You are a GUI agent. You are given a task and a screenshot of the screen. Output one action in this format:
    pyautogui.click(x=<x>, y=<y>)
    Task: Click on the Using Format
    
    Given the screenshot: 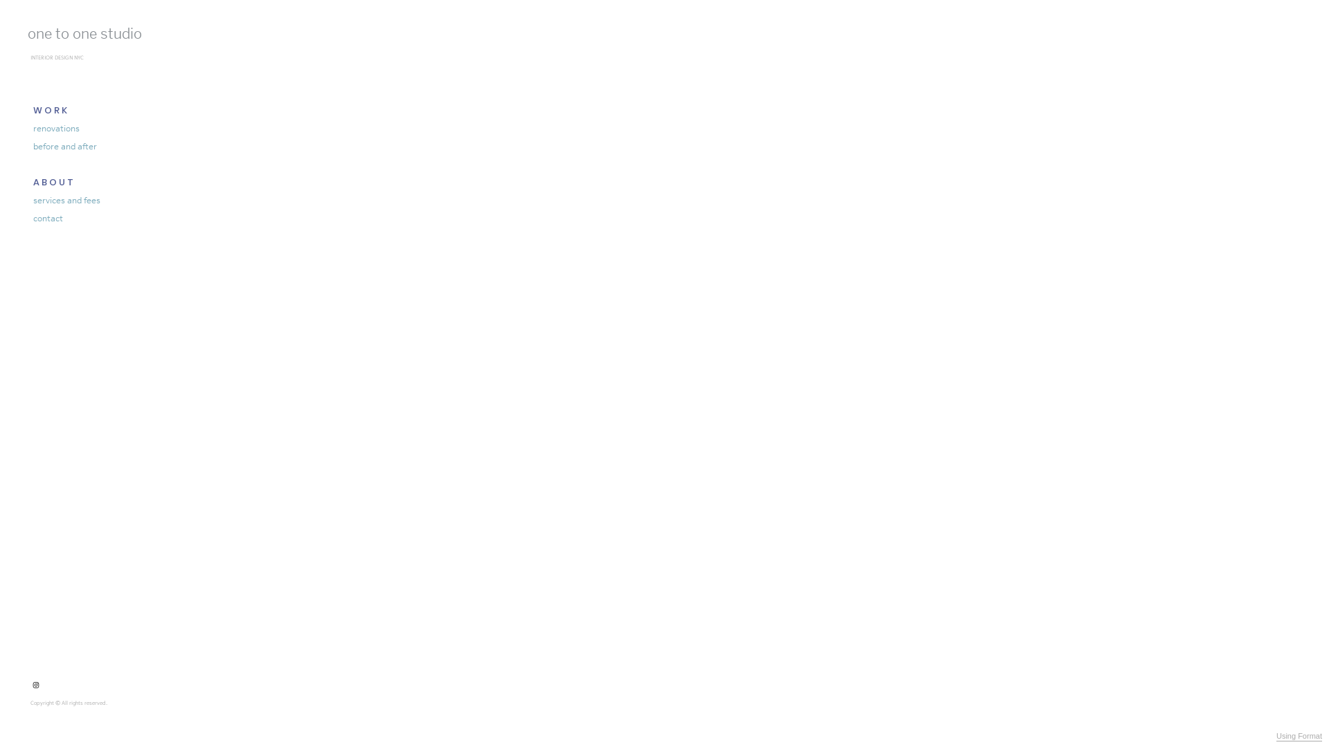 What is the action you would take?
    pyautogui.click(x=1299, y=737)
    